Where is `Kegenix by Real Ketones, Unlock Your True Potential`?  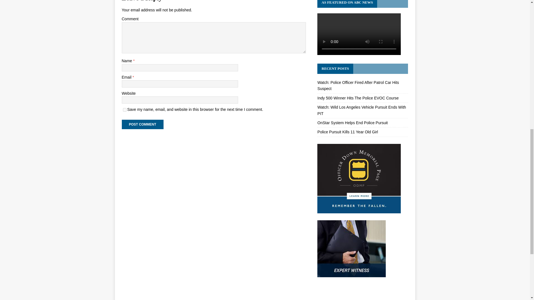
Kegenix by Real Ketones, Unlock Your True Potential is located at coordinates (359, 292).